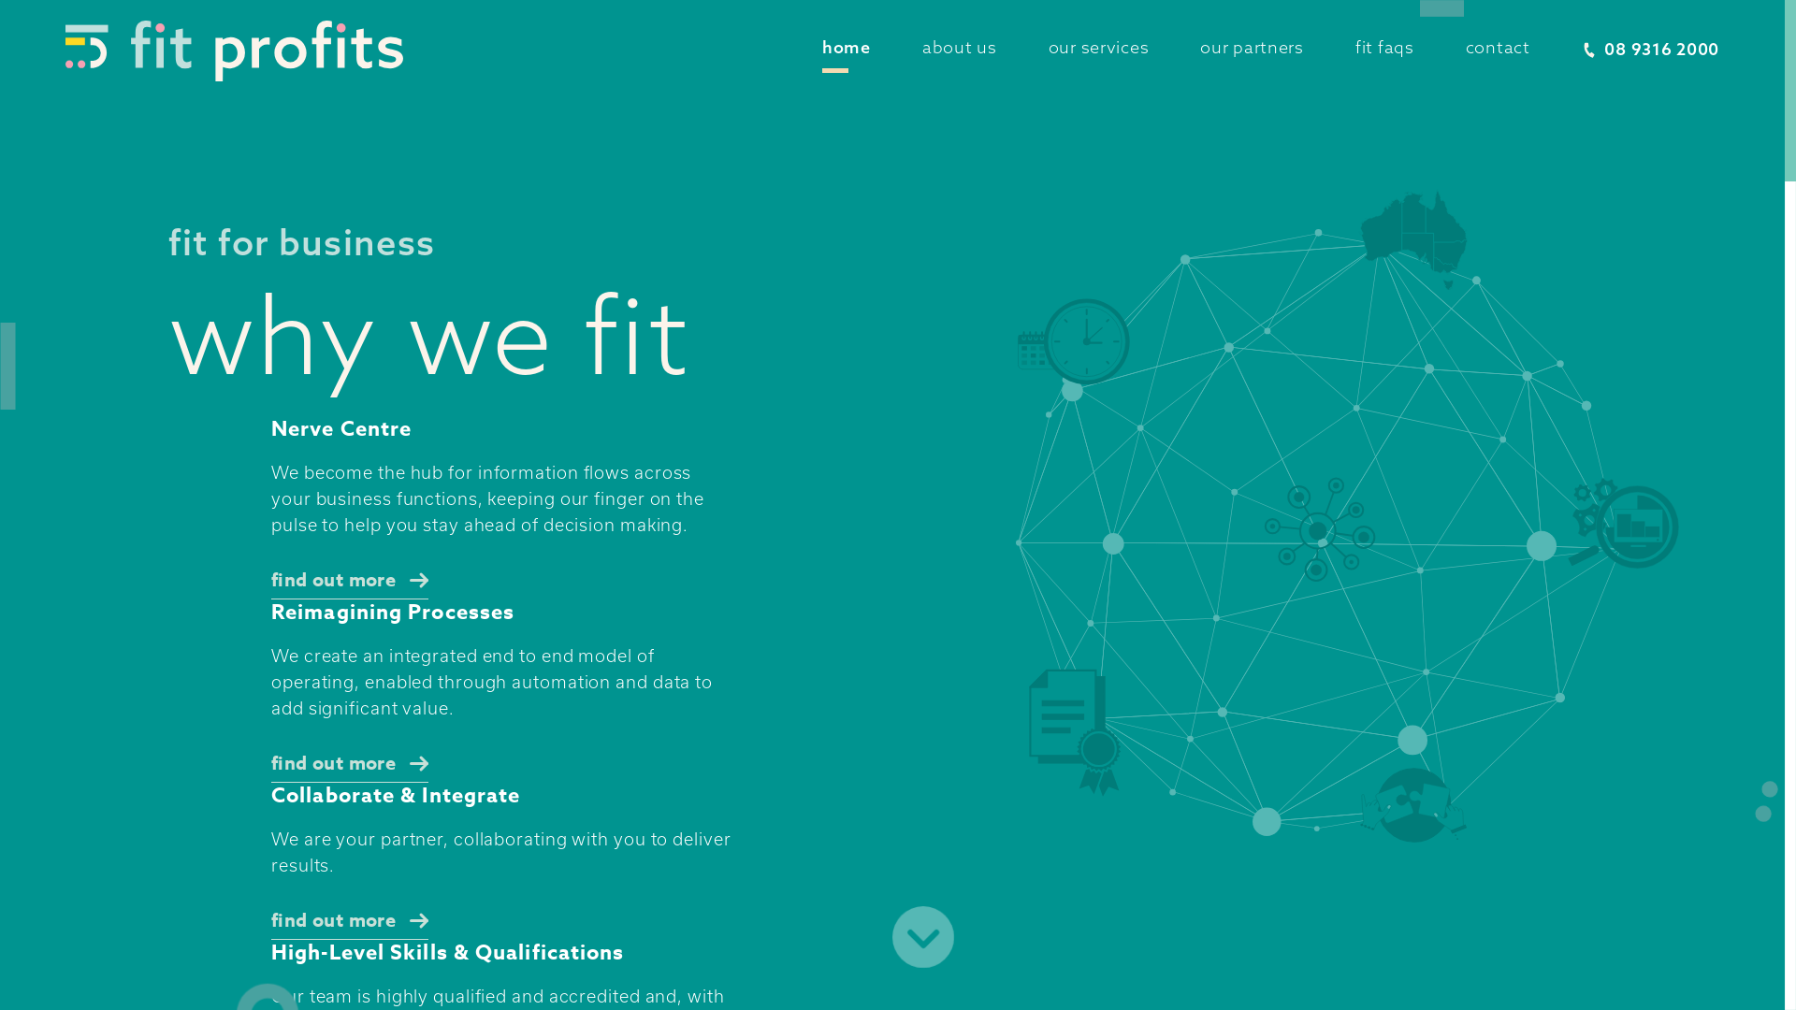 This screenshot has width=1796, height=1010. Describe the element at coordinates (1099, 47) in the screenshot. I see `our services` at that location.